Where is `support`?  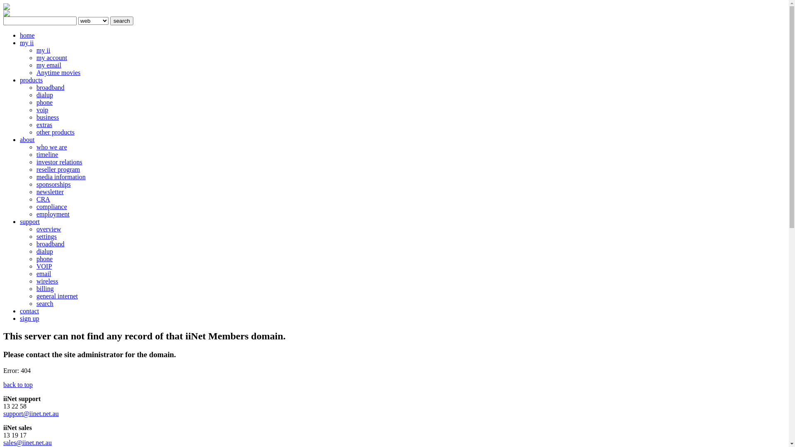 support is located at coordinates (30, 222).